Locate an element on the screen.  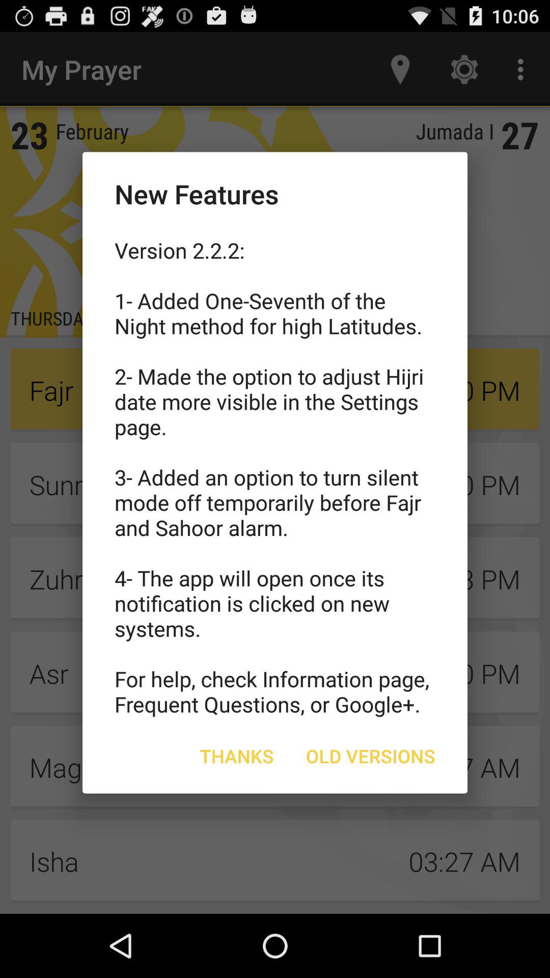
press the app below the version 2 2 item is located at coordinates (371, 756).